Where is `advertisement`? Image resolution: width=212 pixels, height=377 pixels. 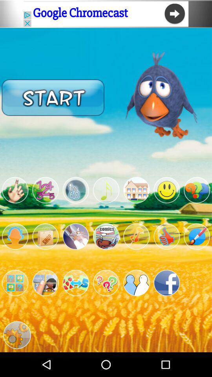
advertisement is located at coordinates (137, 190).